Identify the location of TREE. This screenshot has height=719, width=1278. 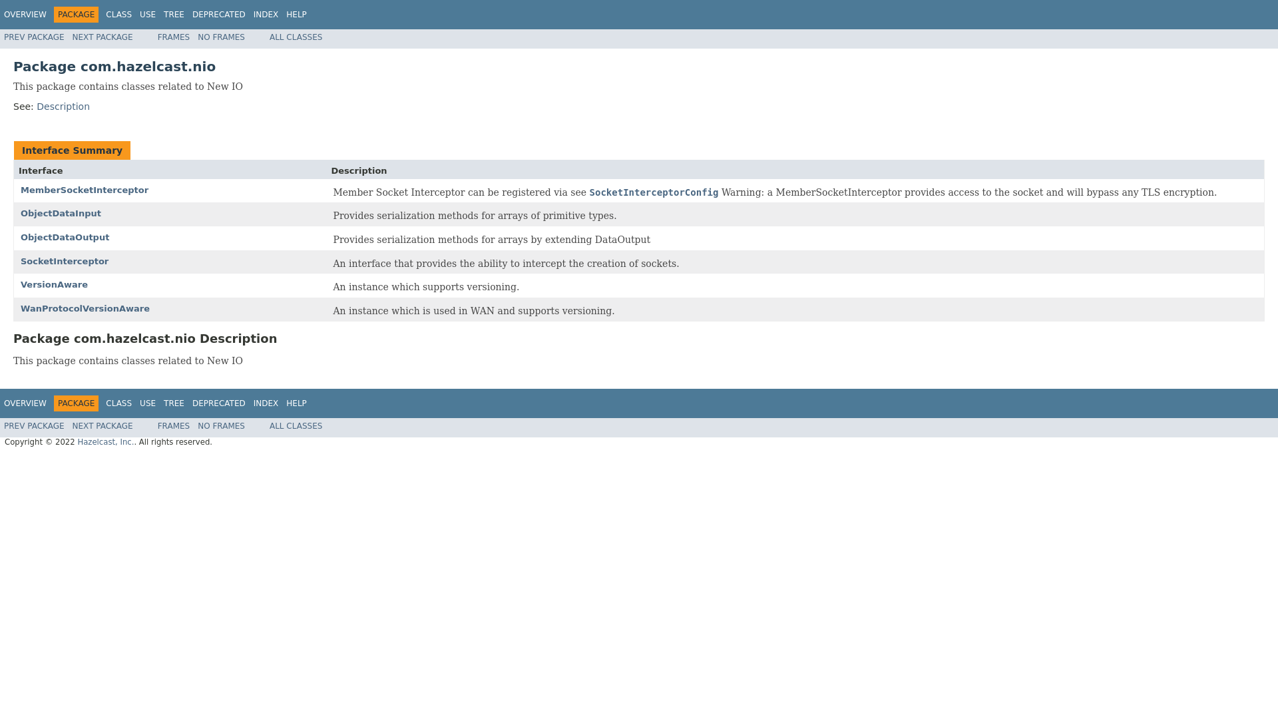
(173, 403).